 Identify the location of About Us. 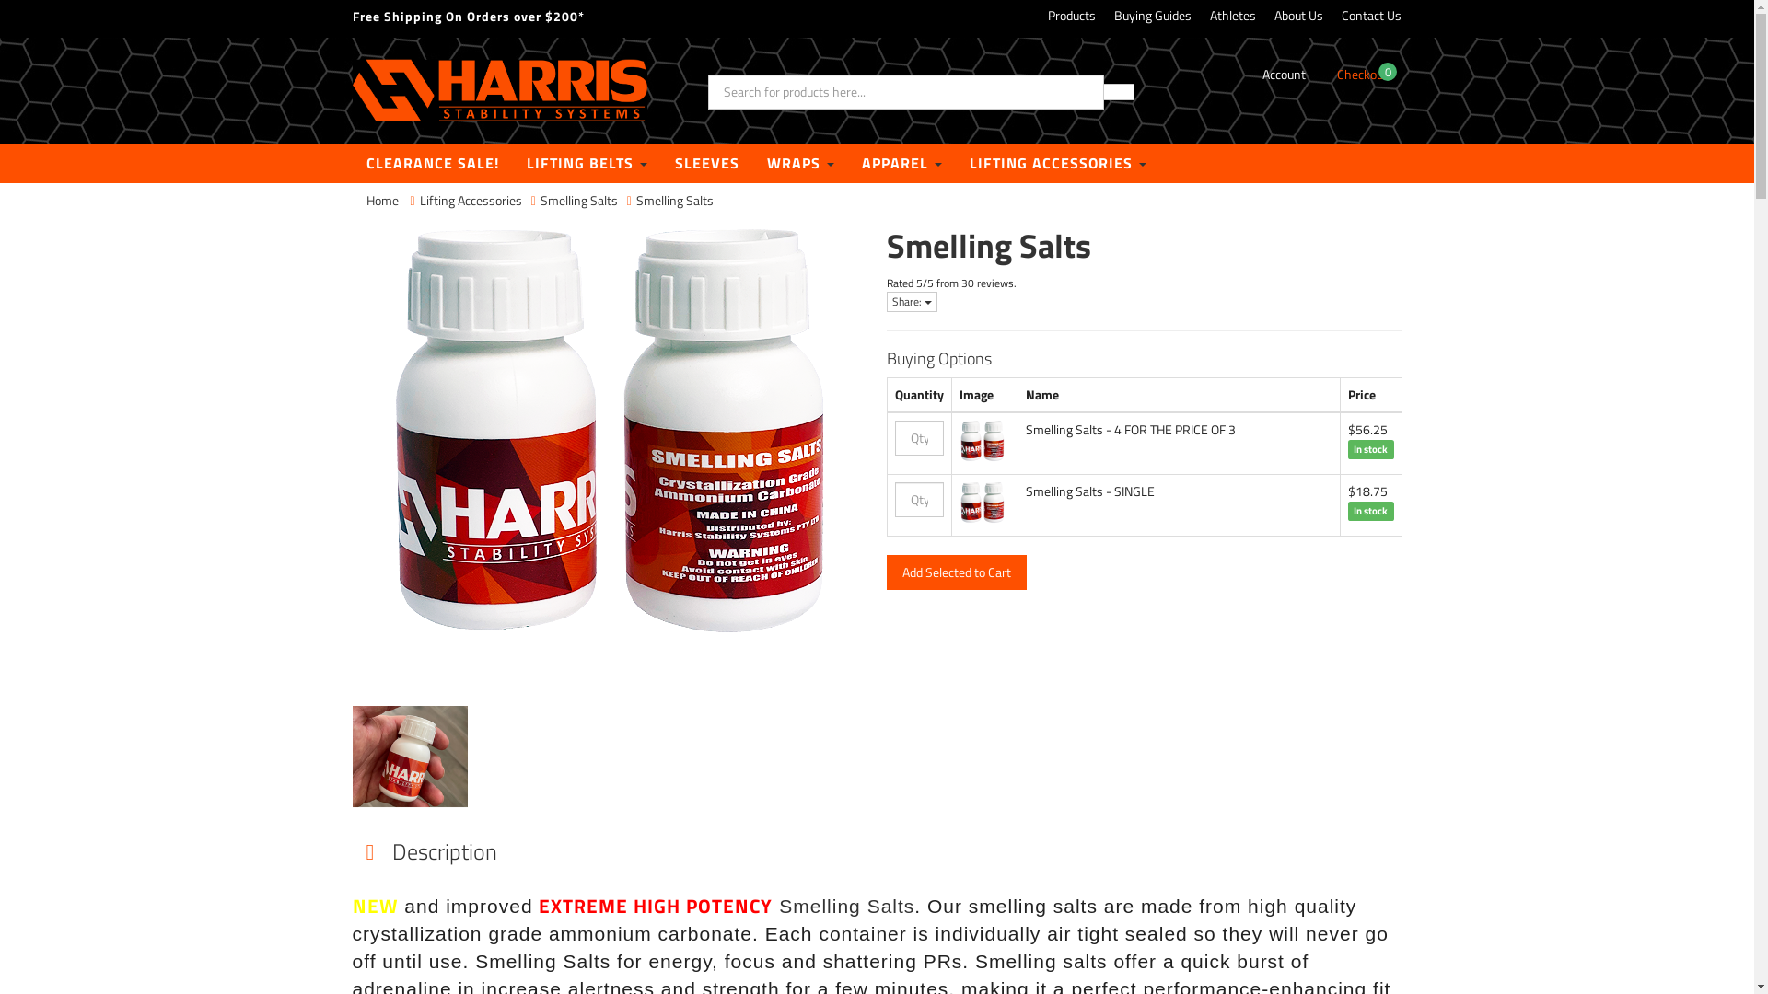
(1298, 16).